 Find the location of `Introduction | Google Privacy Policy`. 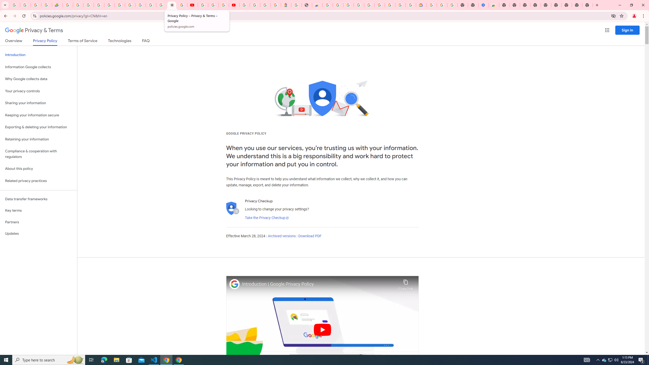

Introduction | Google Privacy Policy is located at coordinates (319, 284).